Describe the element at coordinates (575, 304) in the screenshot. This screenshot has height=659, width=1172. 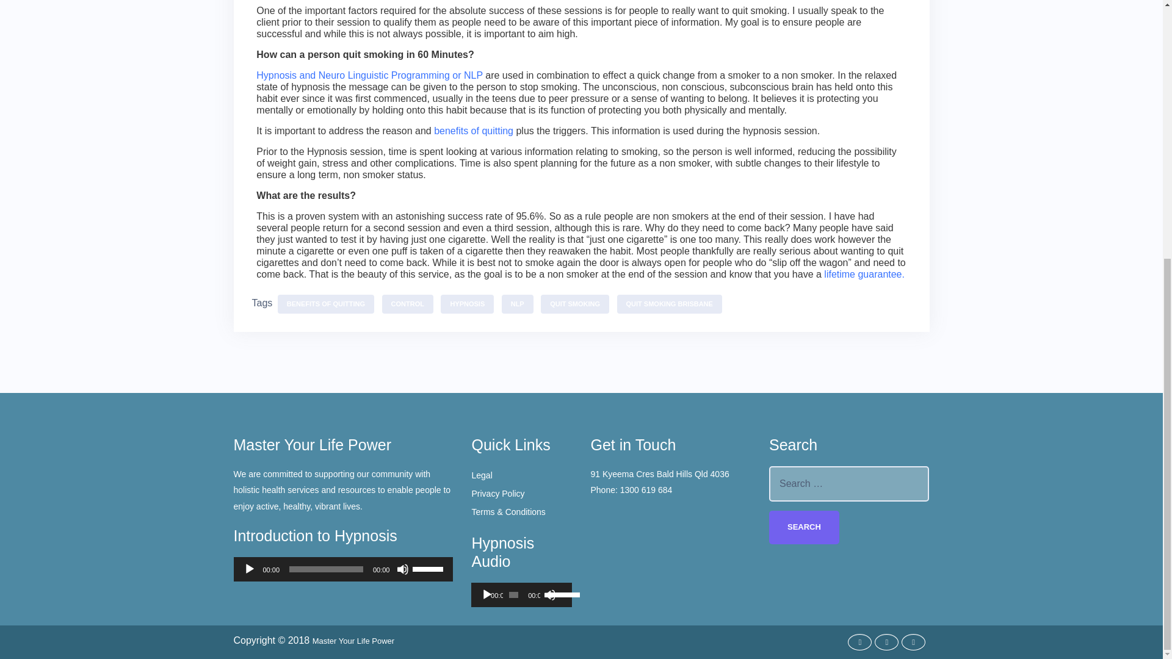
I see `QUIT SMOKING` at that location.